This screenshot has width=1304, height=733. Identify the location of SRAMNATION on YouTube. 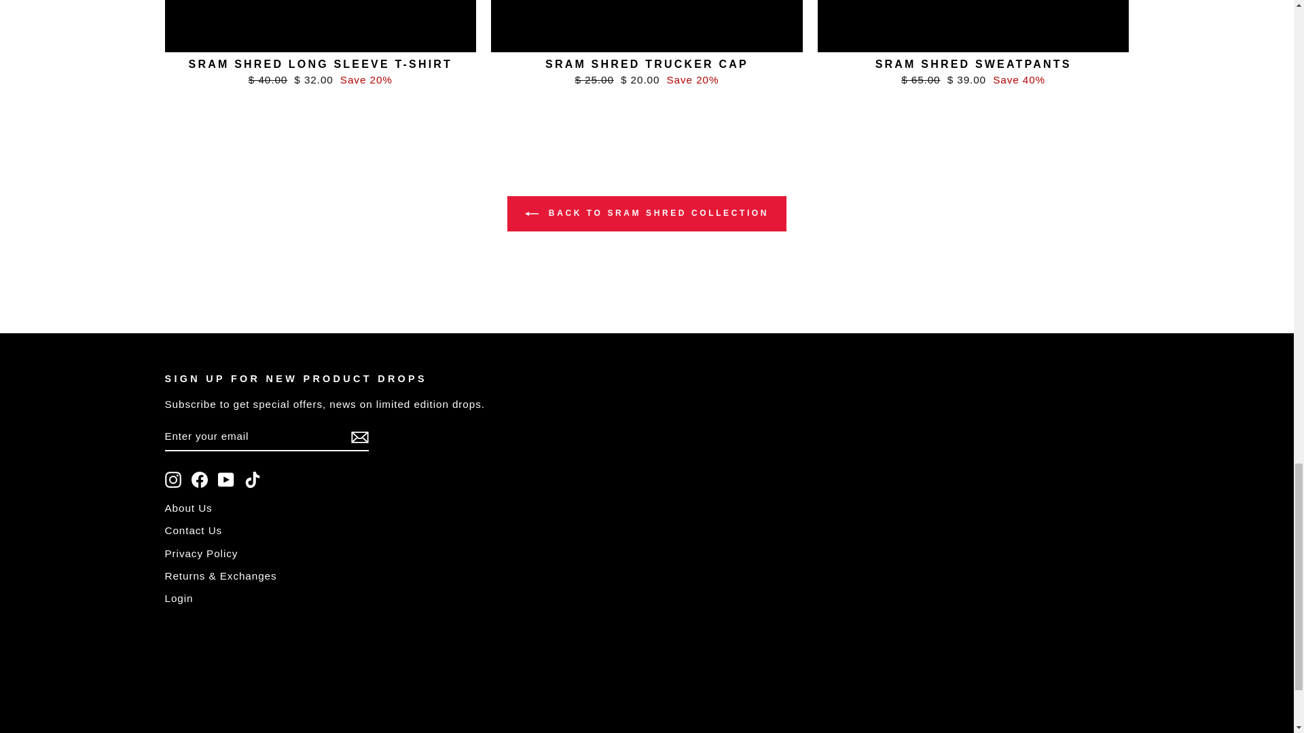
(225, 480).